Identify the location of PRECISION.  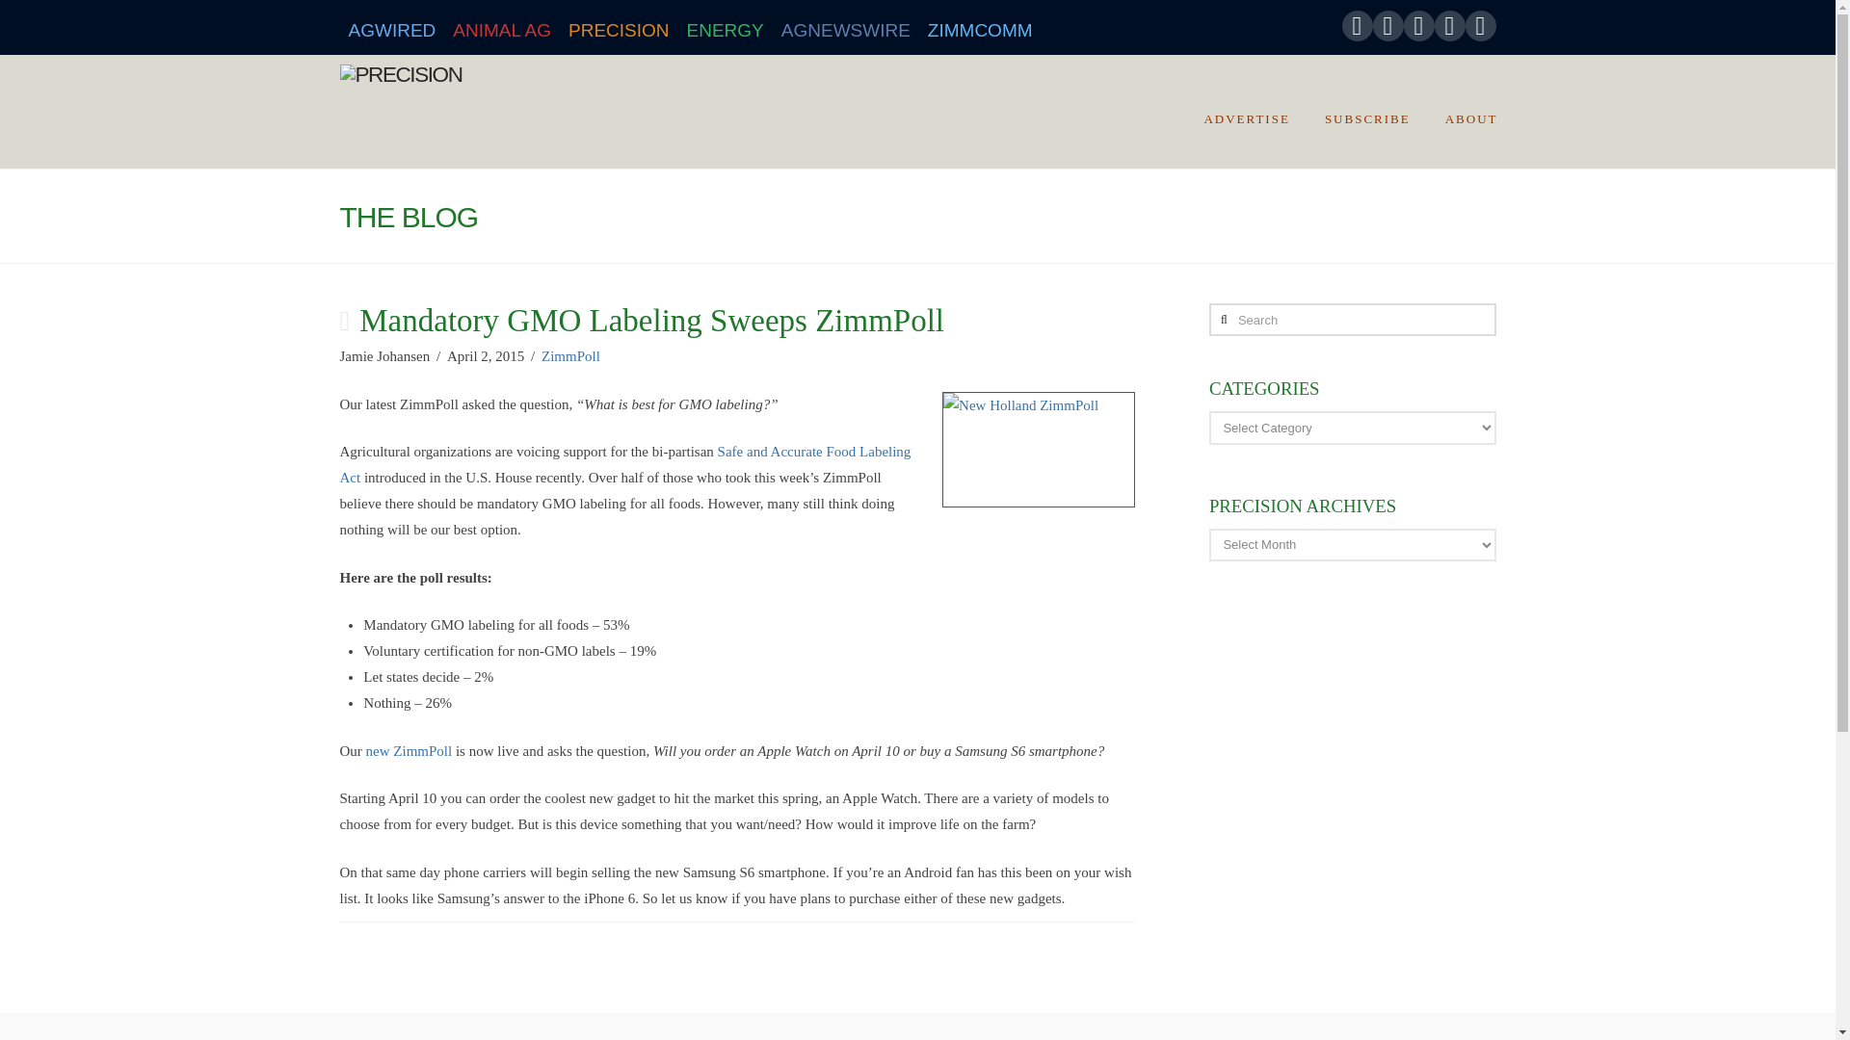
(619, 27).